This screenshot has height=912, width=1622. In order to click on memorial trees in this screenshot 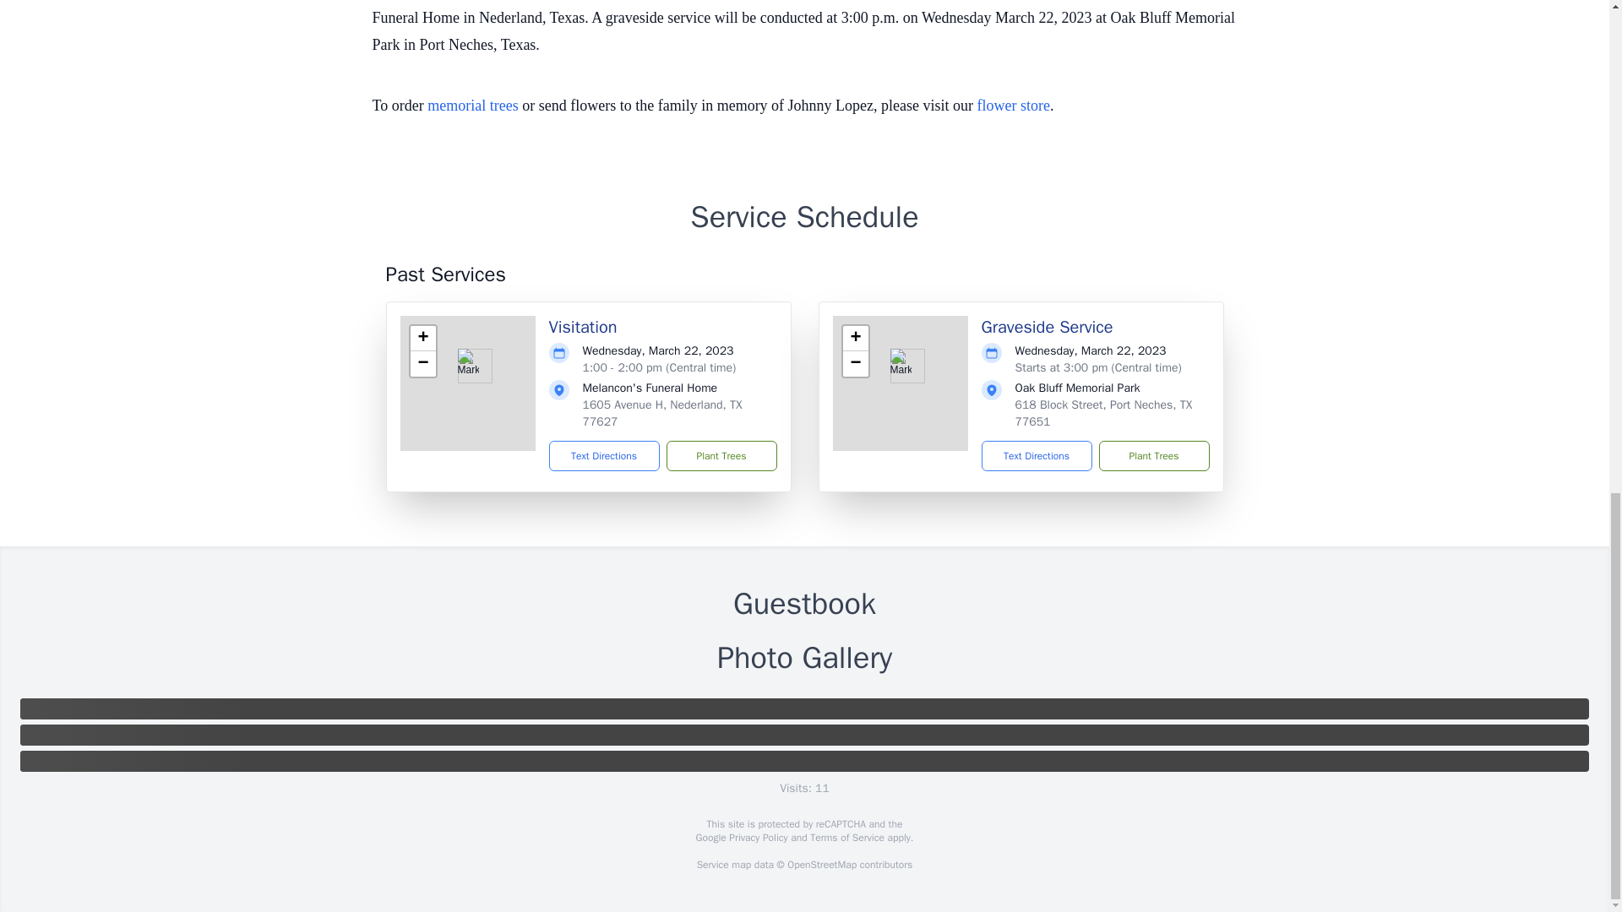, I will do `click(472, 105)`.